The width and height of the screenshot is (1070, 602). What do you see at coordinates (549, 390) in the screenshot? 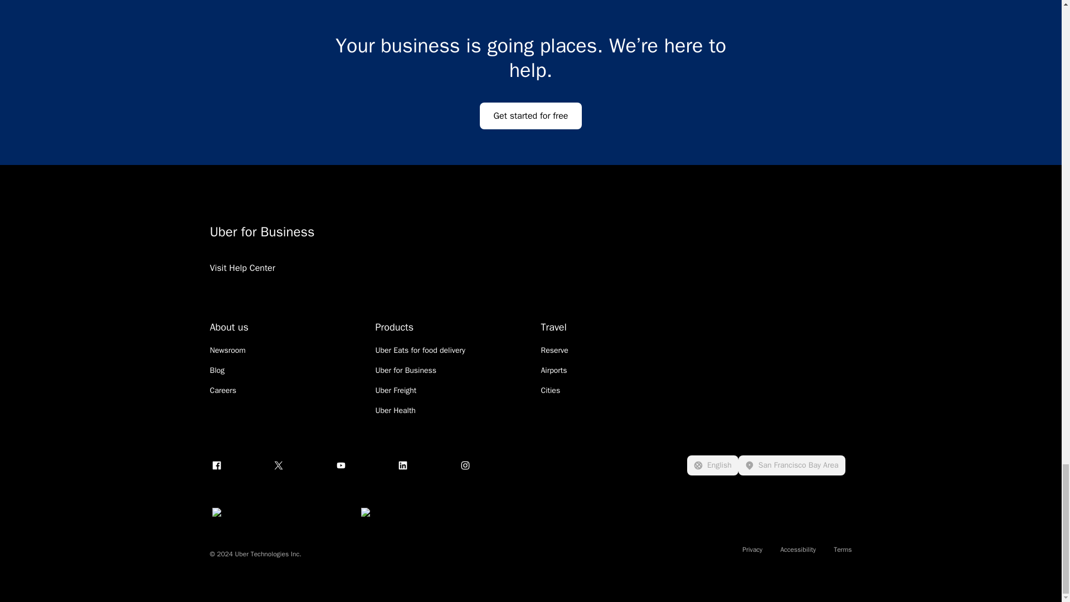
I see `Cities` at bounding box center [549, 390].